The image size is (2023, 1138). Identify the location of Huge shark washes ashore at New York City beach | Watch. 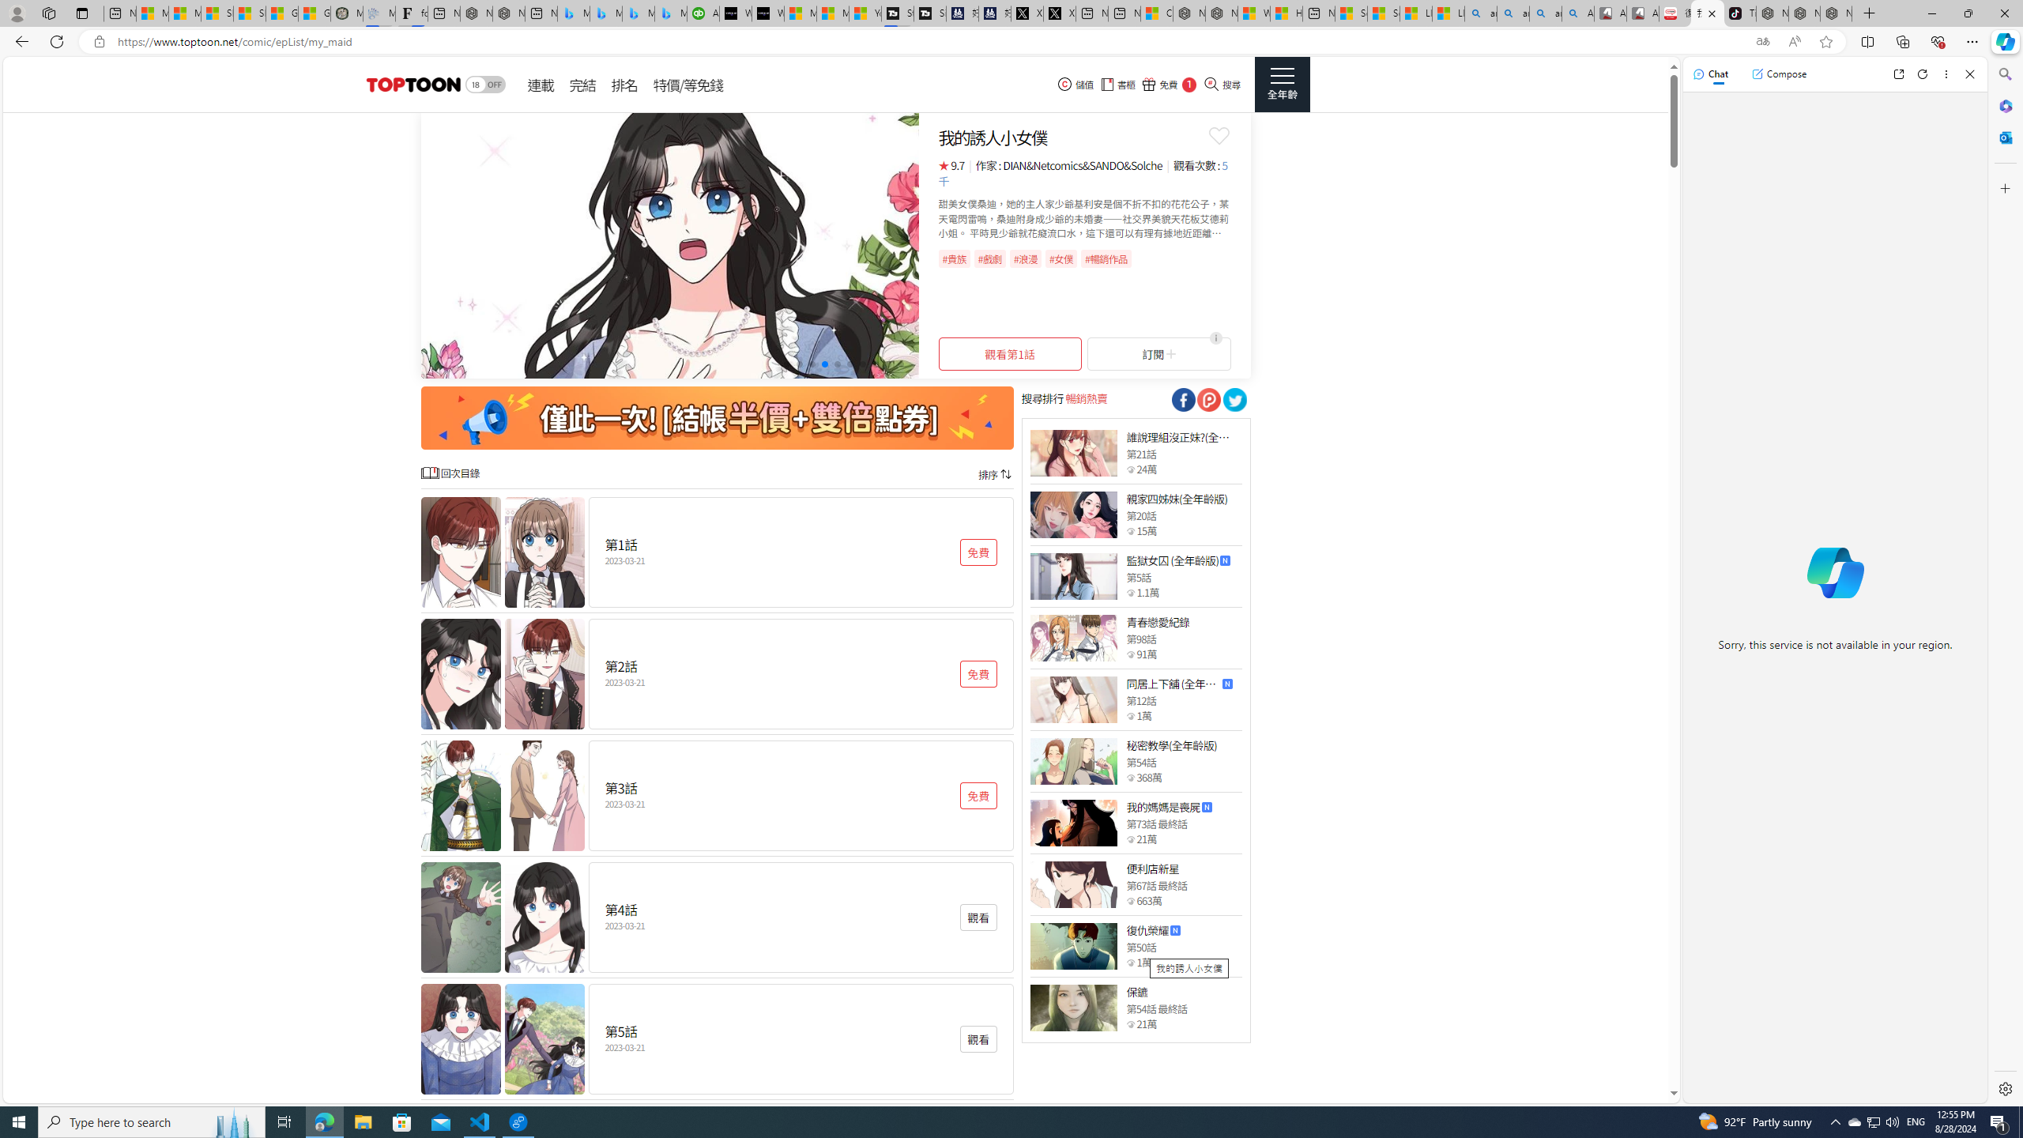
(1287, 13).